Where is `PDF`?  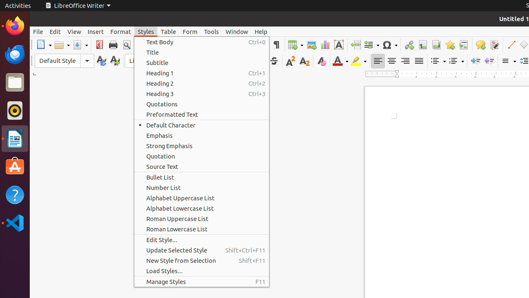
PDF is located at coordinates (99, 45).